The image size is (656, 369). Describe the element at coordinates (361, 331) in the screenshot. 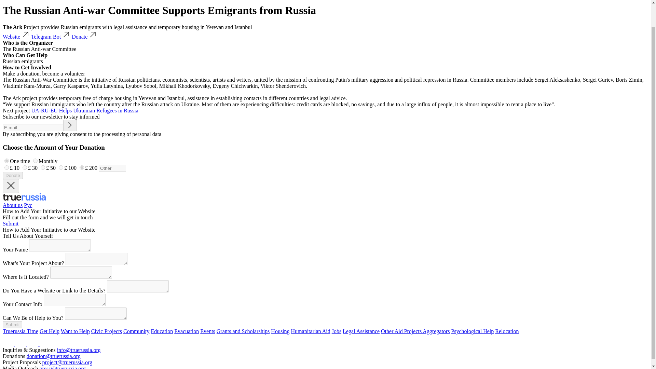

I see `Legal Assistance` at that location.